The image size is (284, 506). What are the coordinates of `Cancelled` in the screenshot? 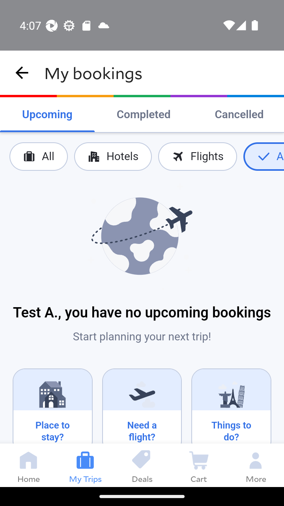 It's located at (239, 115).